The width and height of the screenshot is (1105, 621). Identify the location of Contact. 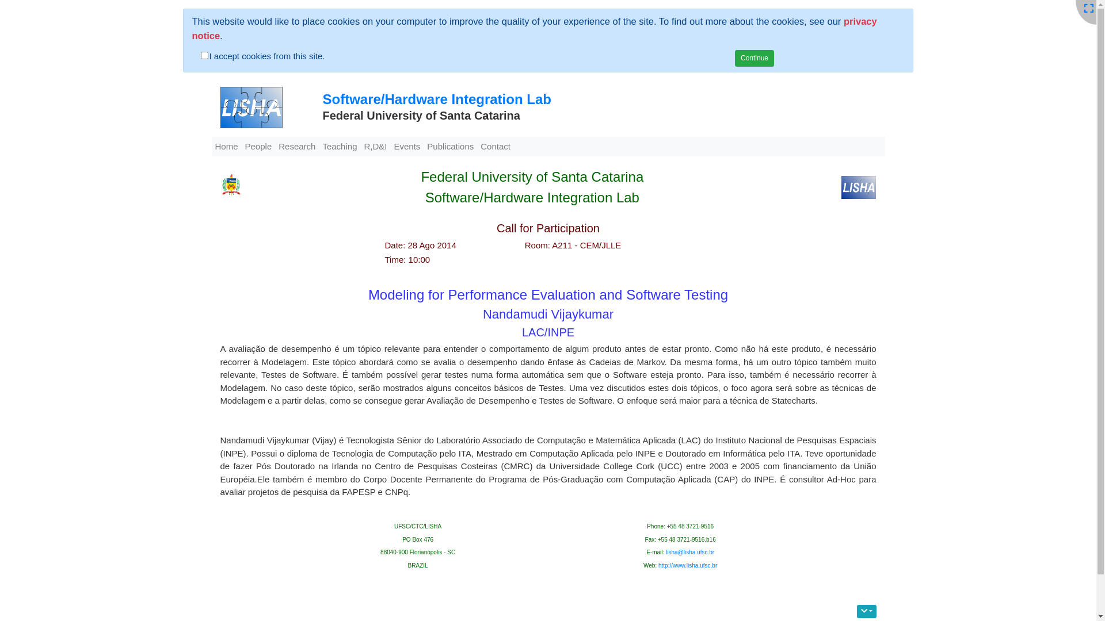
(496, 147).